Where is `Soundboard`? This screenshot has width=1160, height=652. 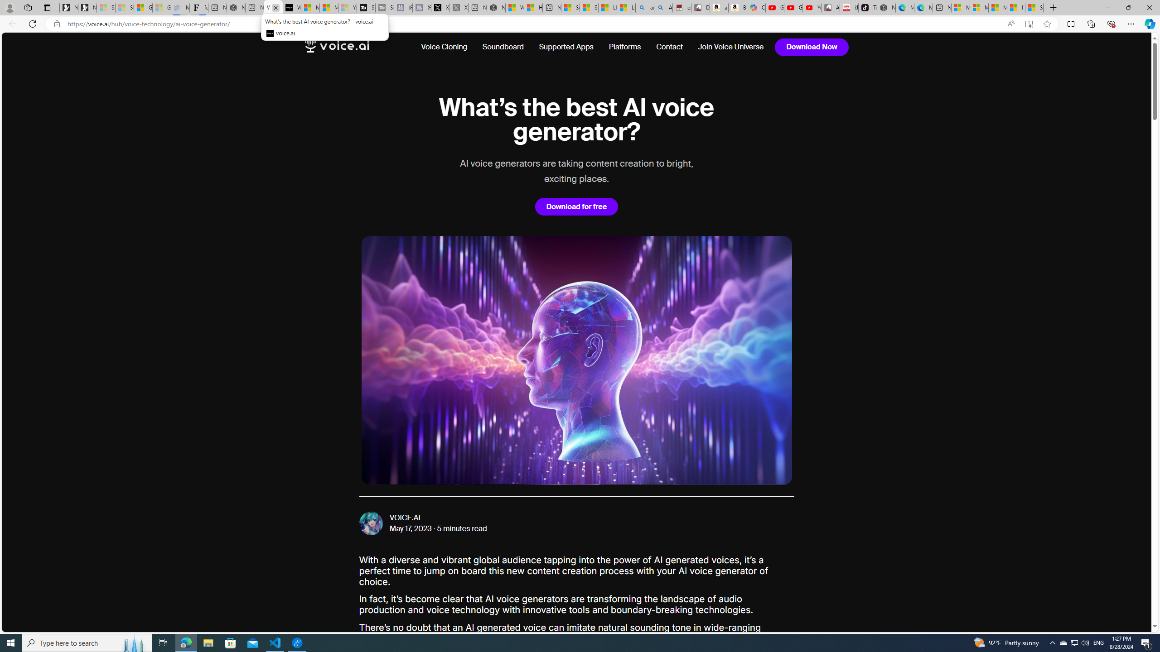 Soundboard is located at coordinates (503, 47).